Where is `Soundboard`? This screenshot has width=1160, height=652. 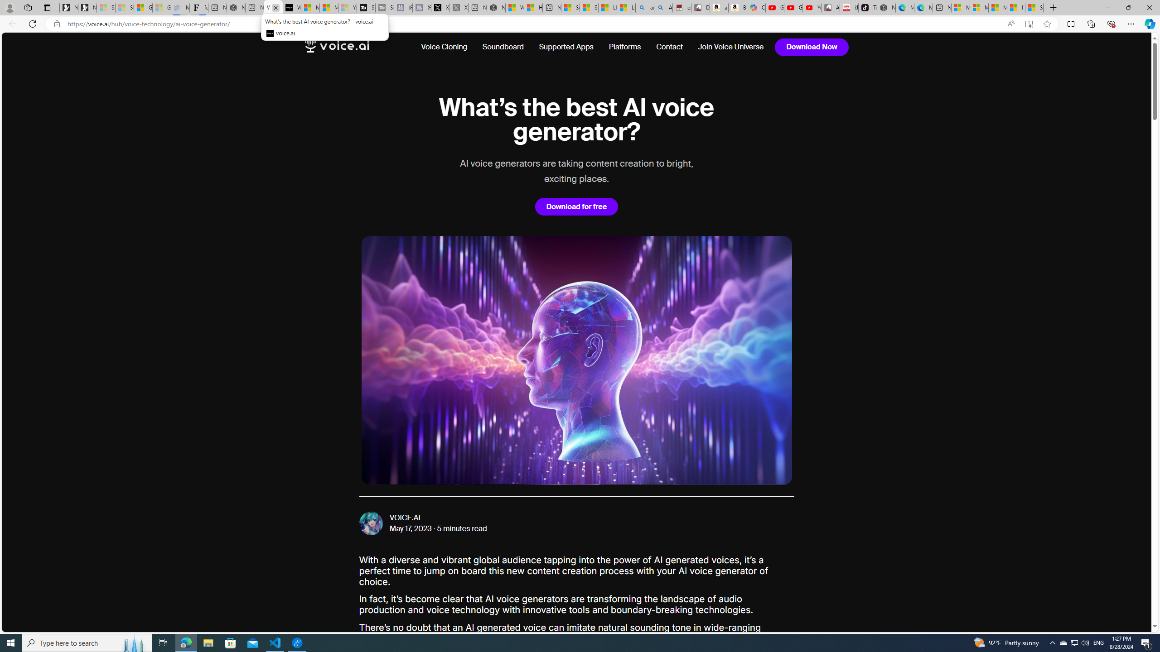 Soundboard is located at coordinates (503, 47).